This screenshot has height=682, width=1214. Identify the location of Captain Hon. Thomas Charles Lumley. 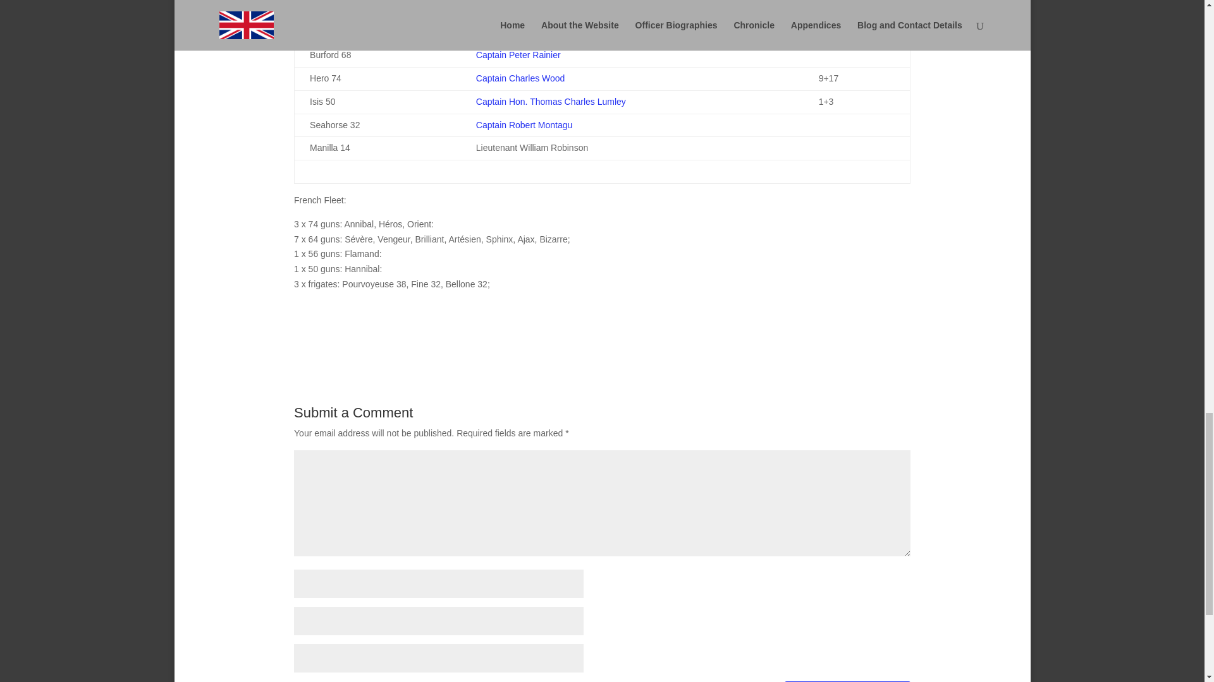
(551, 101).